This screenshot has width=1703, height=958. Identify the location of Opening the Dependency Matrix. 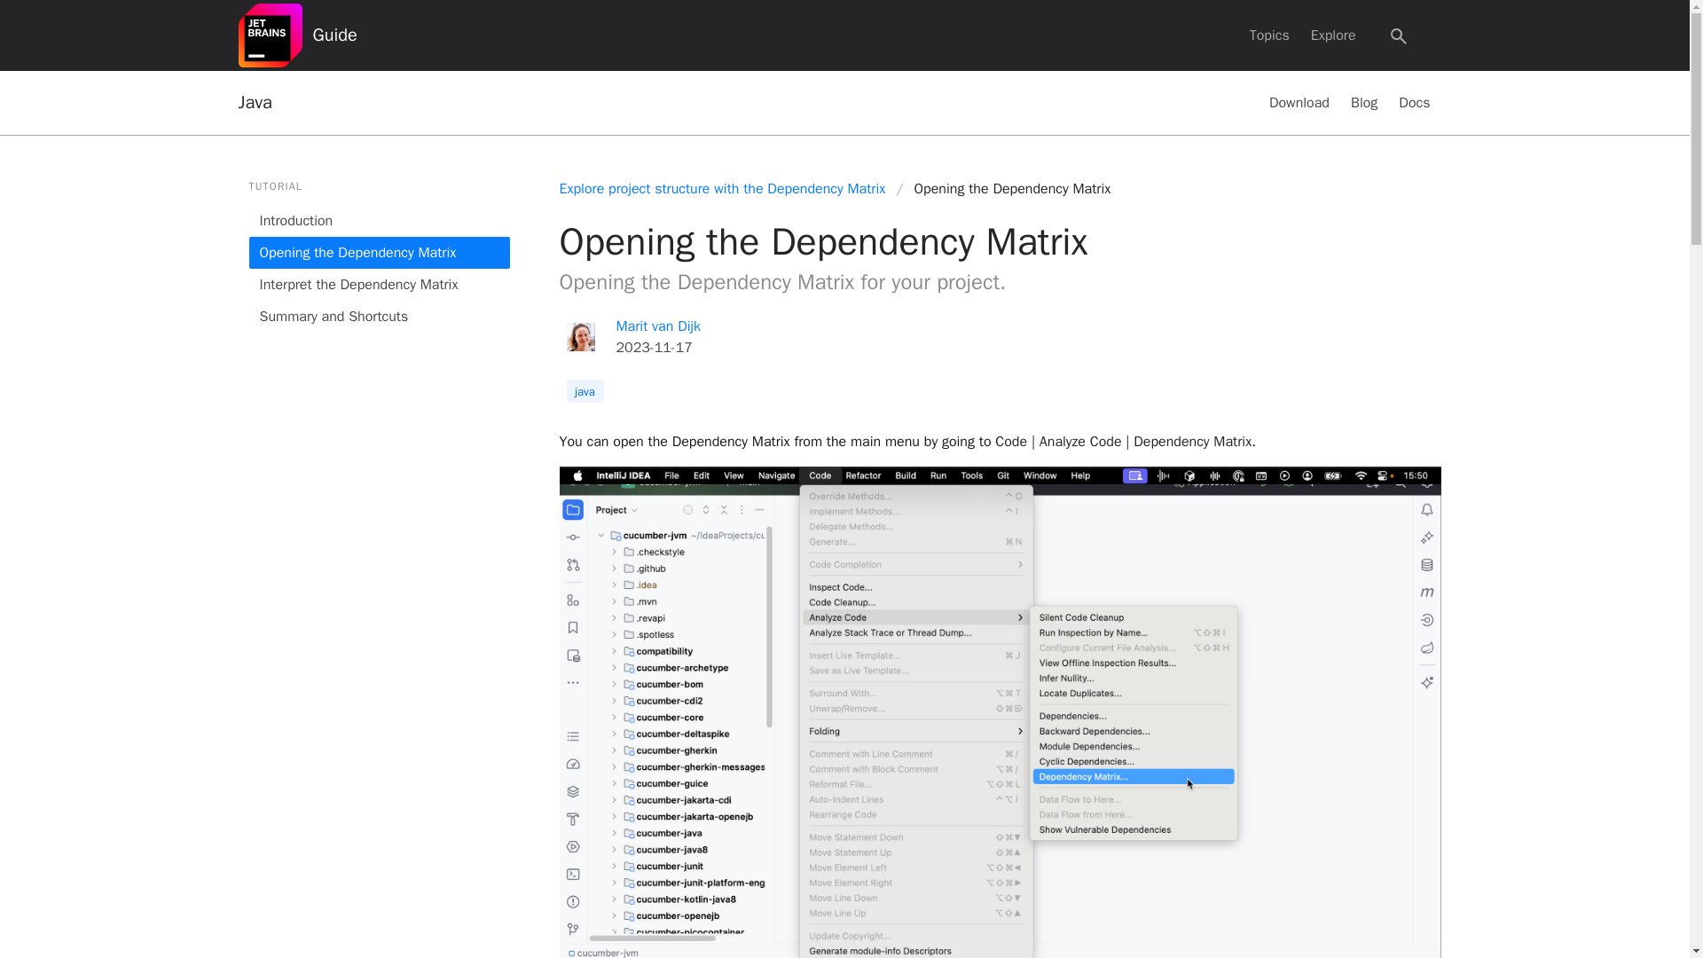
(1013, 188).